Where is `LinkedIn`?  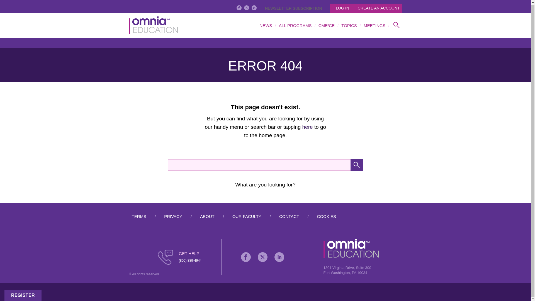
LinkedIn is located at coordinates (279, 257).